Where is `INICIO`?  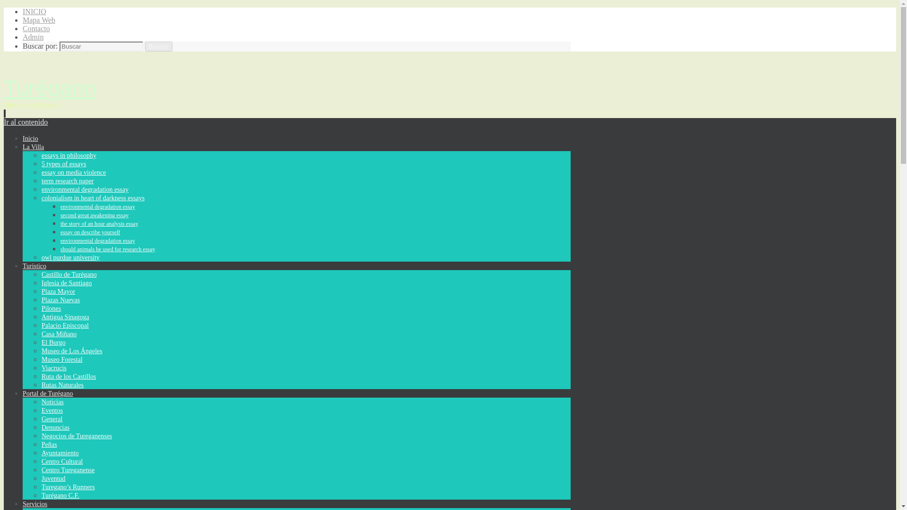 INICIO is located at coordinates (34, 11).